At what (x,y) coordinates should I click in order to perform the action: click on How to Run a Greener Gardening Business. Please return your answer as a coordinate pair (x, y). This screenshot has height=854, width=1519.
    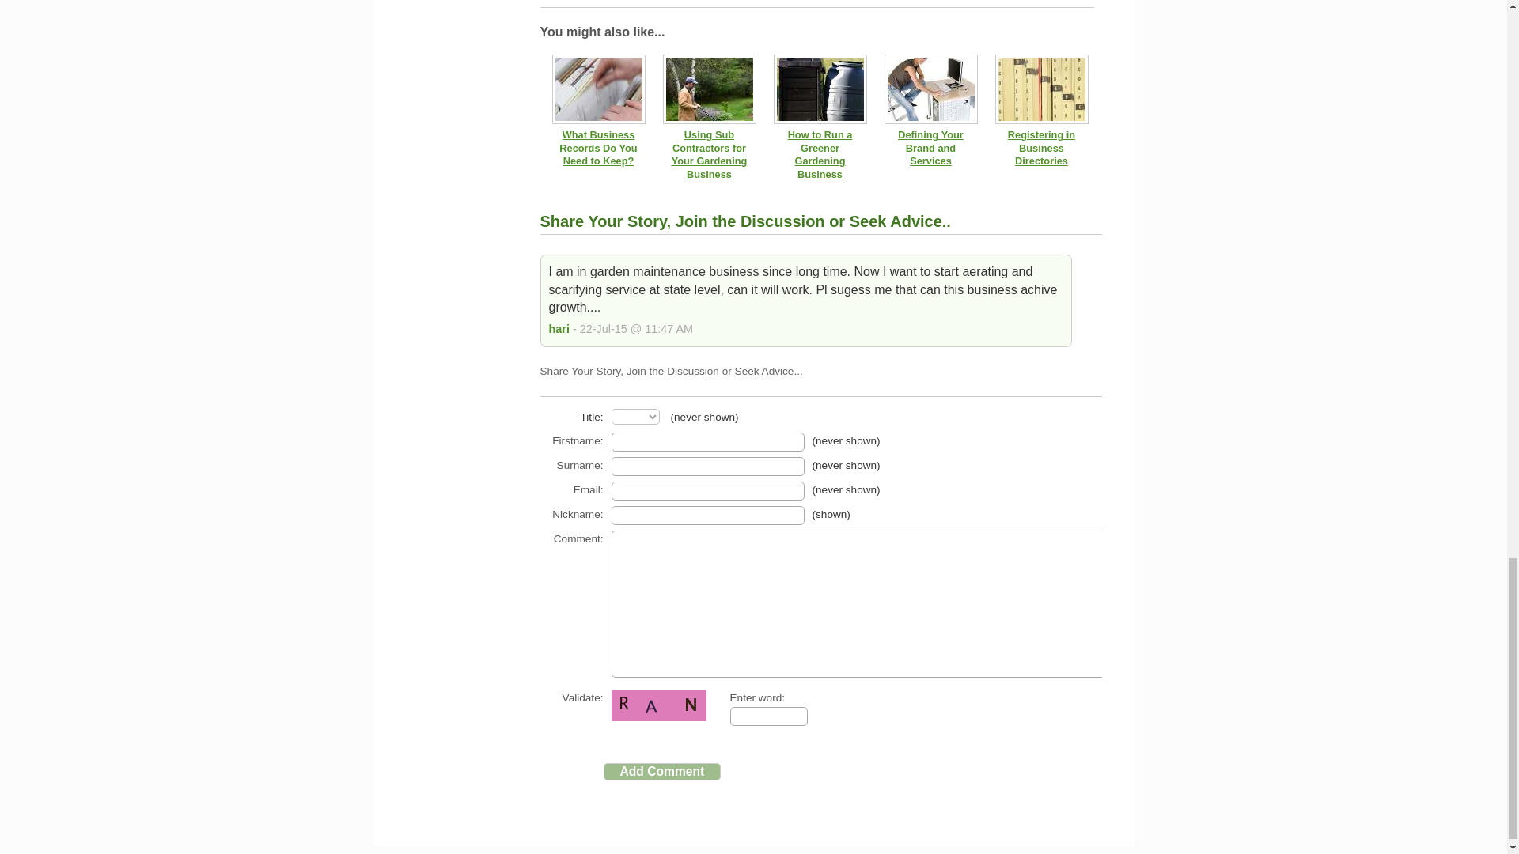
    Looking at the image, I should click on (820, 154).